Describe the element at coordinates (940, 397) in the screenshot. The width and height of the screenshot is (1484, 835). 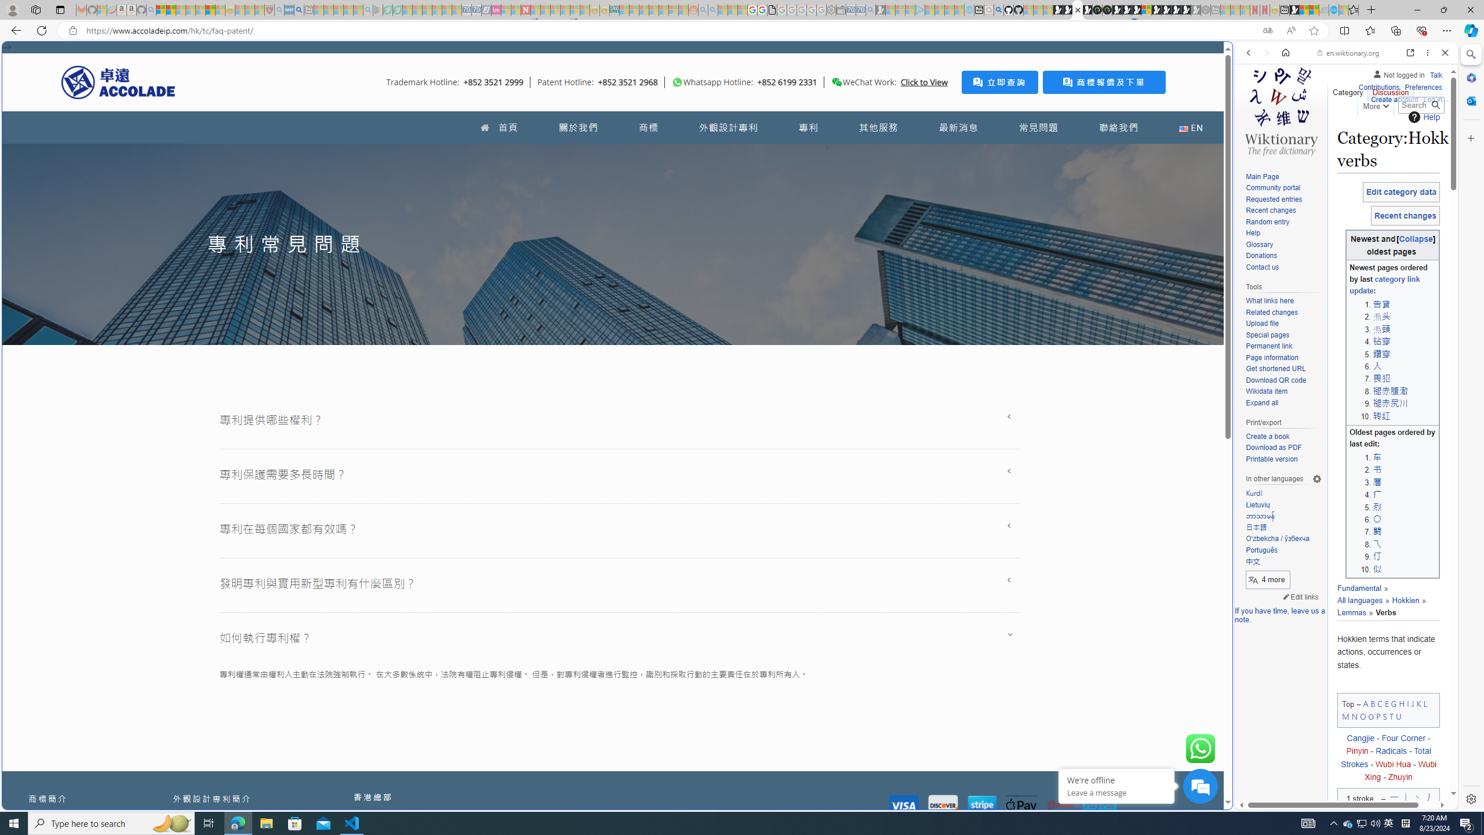
I see `utah sues federal government - Search` at that location.